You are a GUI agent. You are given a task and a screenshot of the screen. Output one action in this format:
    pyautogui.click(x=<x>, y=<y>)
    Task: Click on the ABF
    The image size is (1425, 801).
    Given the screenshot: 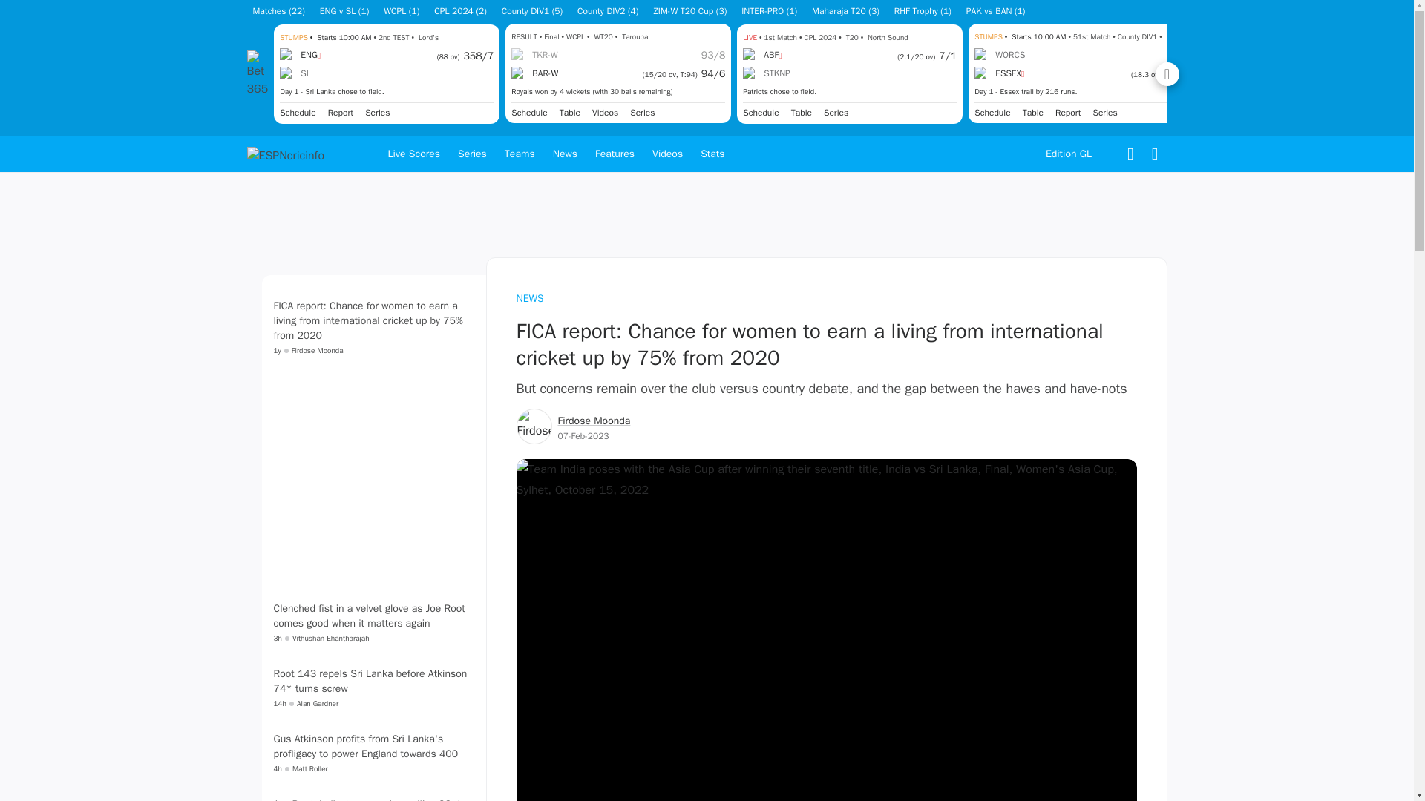 What is the action you would take?
    pyautogui.click(x=761, y=55)
    